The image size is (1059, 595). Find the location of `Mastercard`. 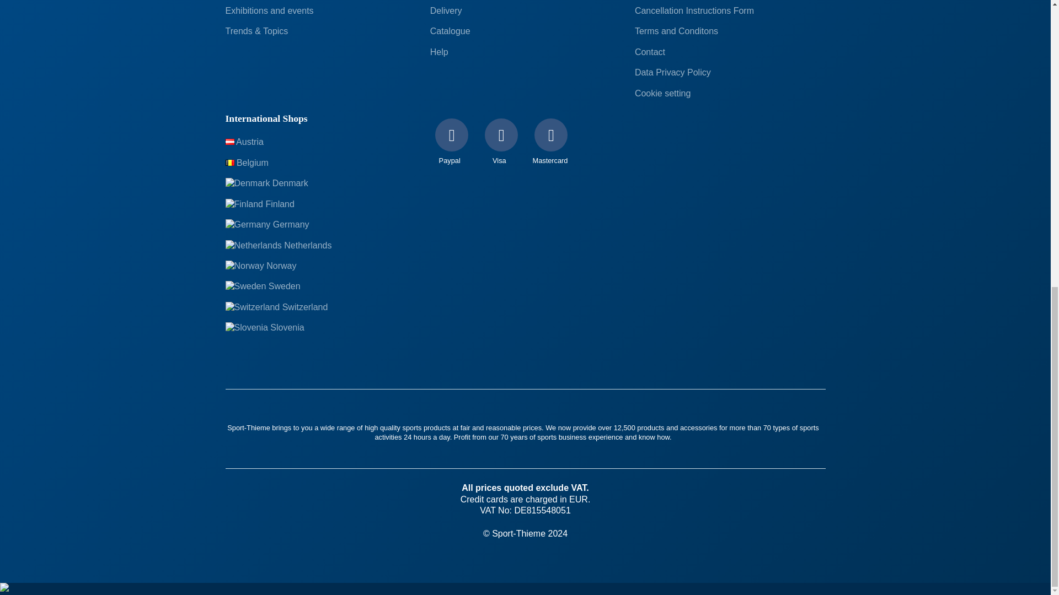

Mastercard is located at coordinates (551, 146).